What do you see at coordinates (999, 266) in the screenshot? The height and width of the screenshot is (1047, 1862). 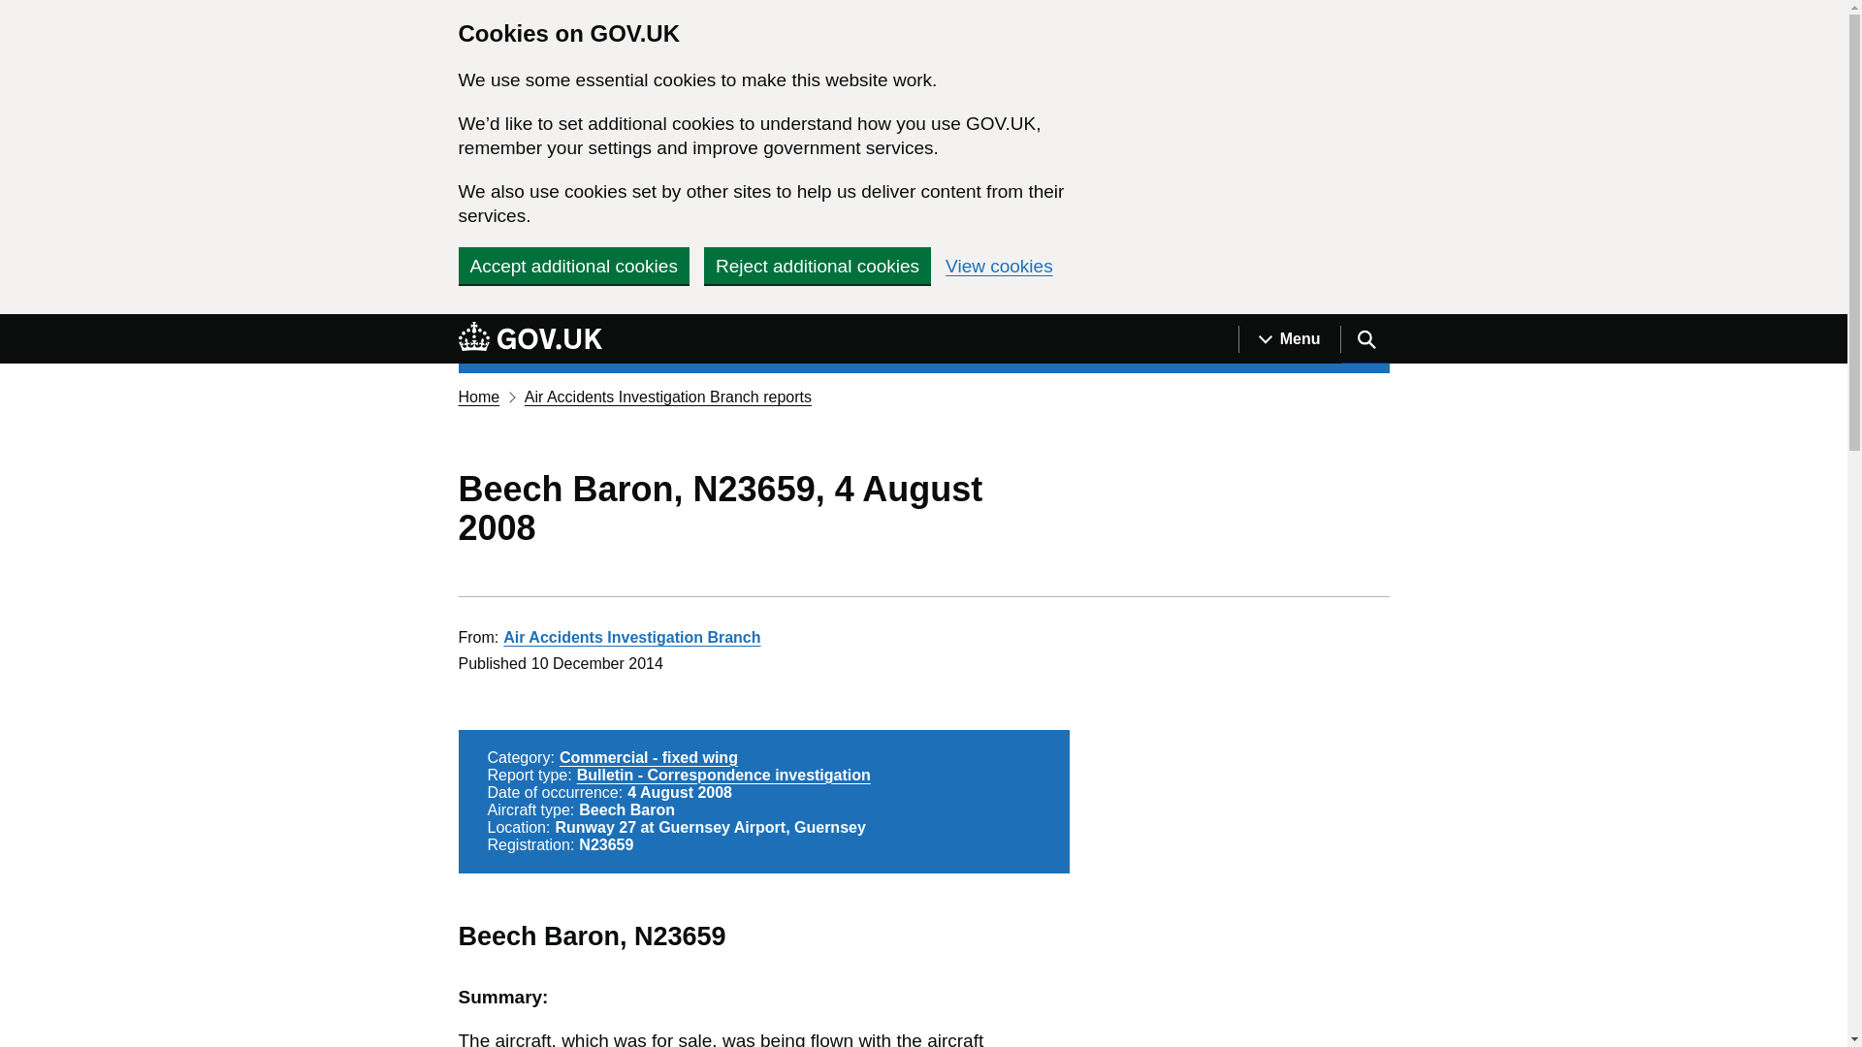 I see `View cookies` at bounding box center [999, 266].